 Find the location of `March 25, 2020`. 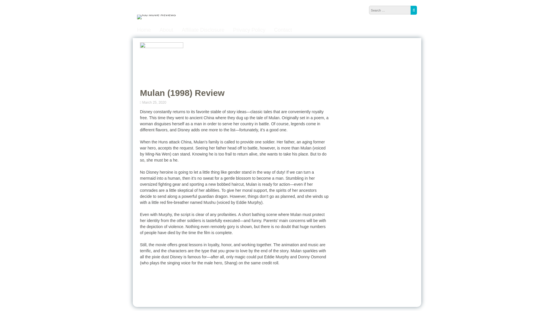

March 25, 2020 is located at coordinates (155, 102).